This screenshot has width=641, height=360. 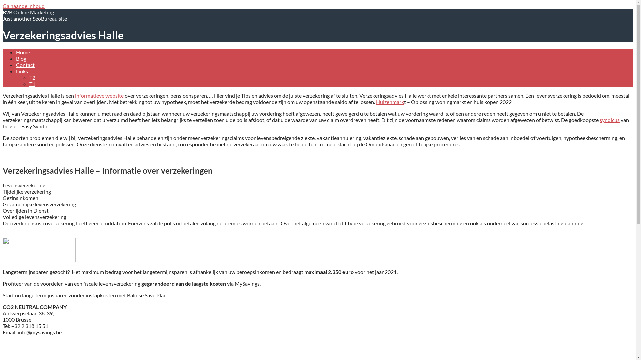 What do you see at coordinates (23, 52) in the screenshot?
I see `Home` at bounding box center [23, 52].